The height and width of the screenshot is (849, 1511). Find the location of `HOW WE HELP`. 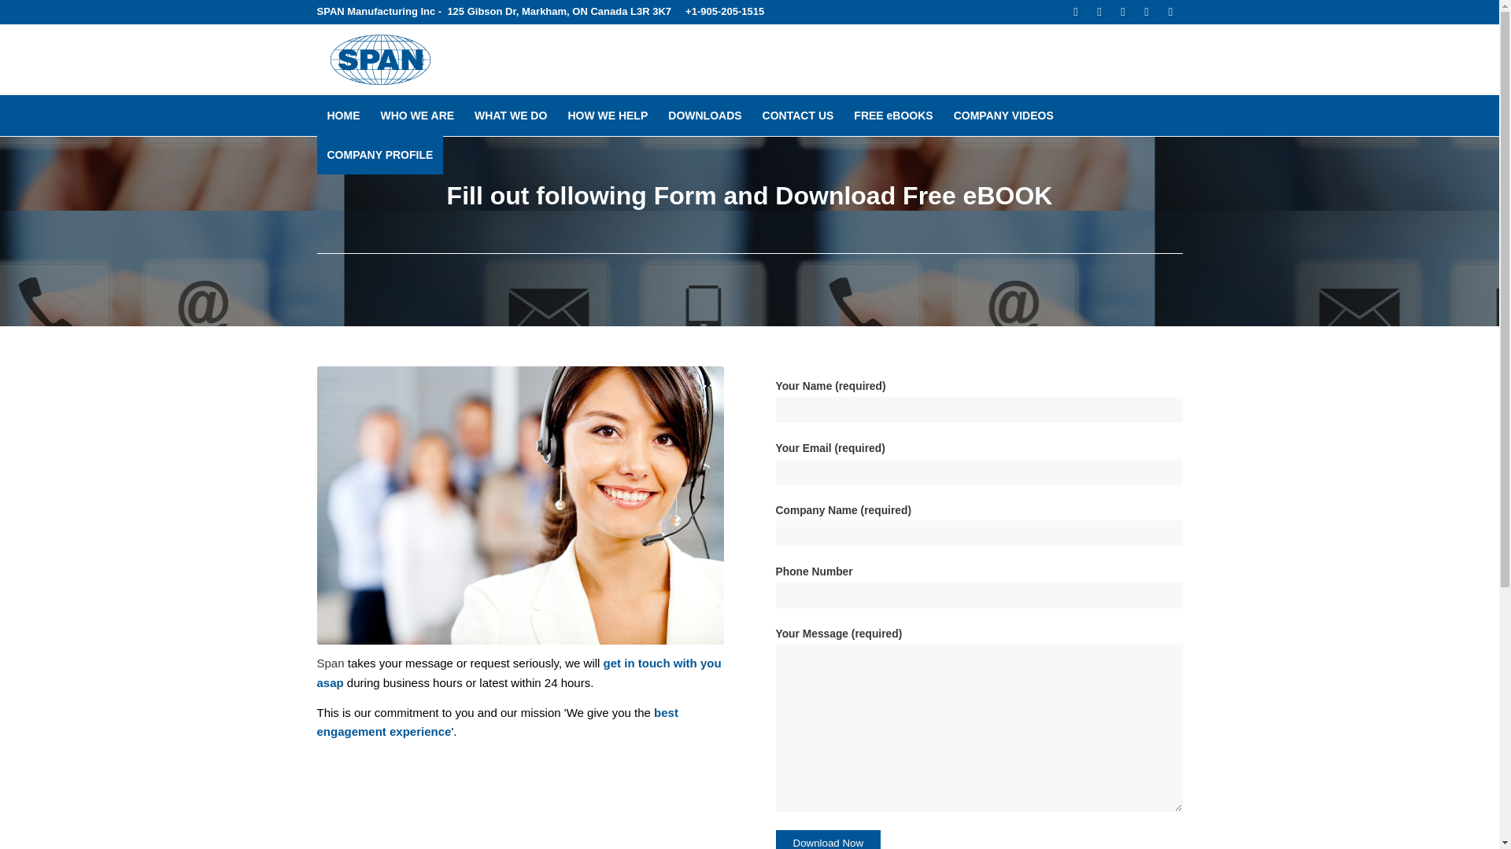

HOW WE HELP is located at coordinates (608, 115).